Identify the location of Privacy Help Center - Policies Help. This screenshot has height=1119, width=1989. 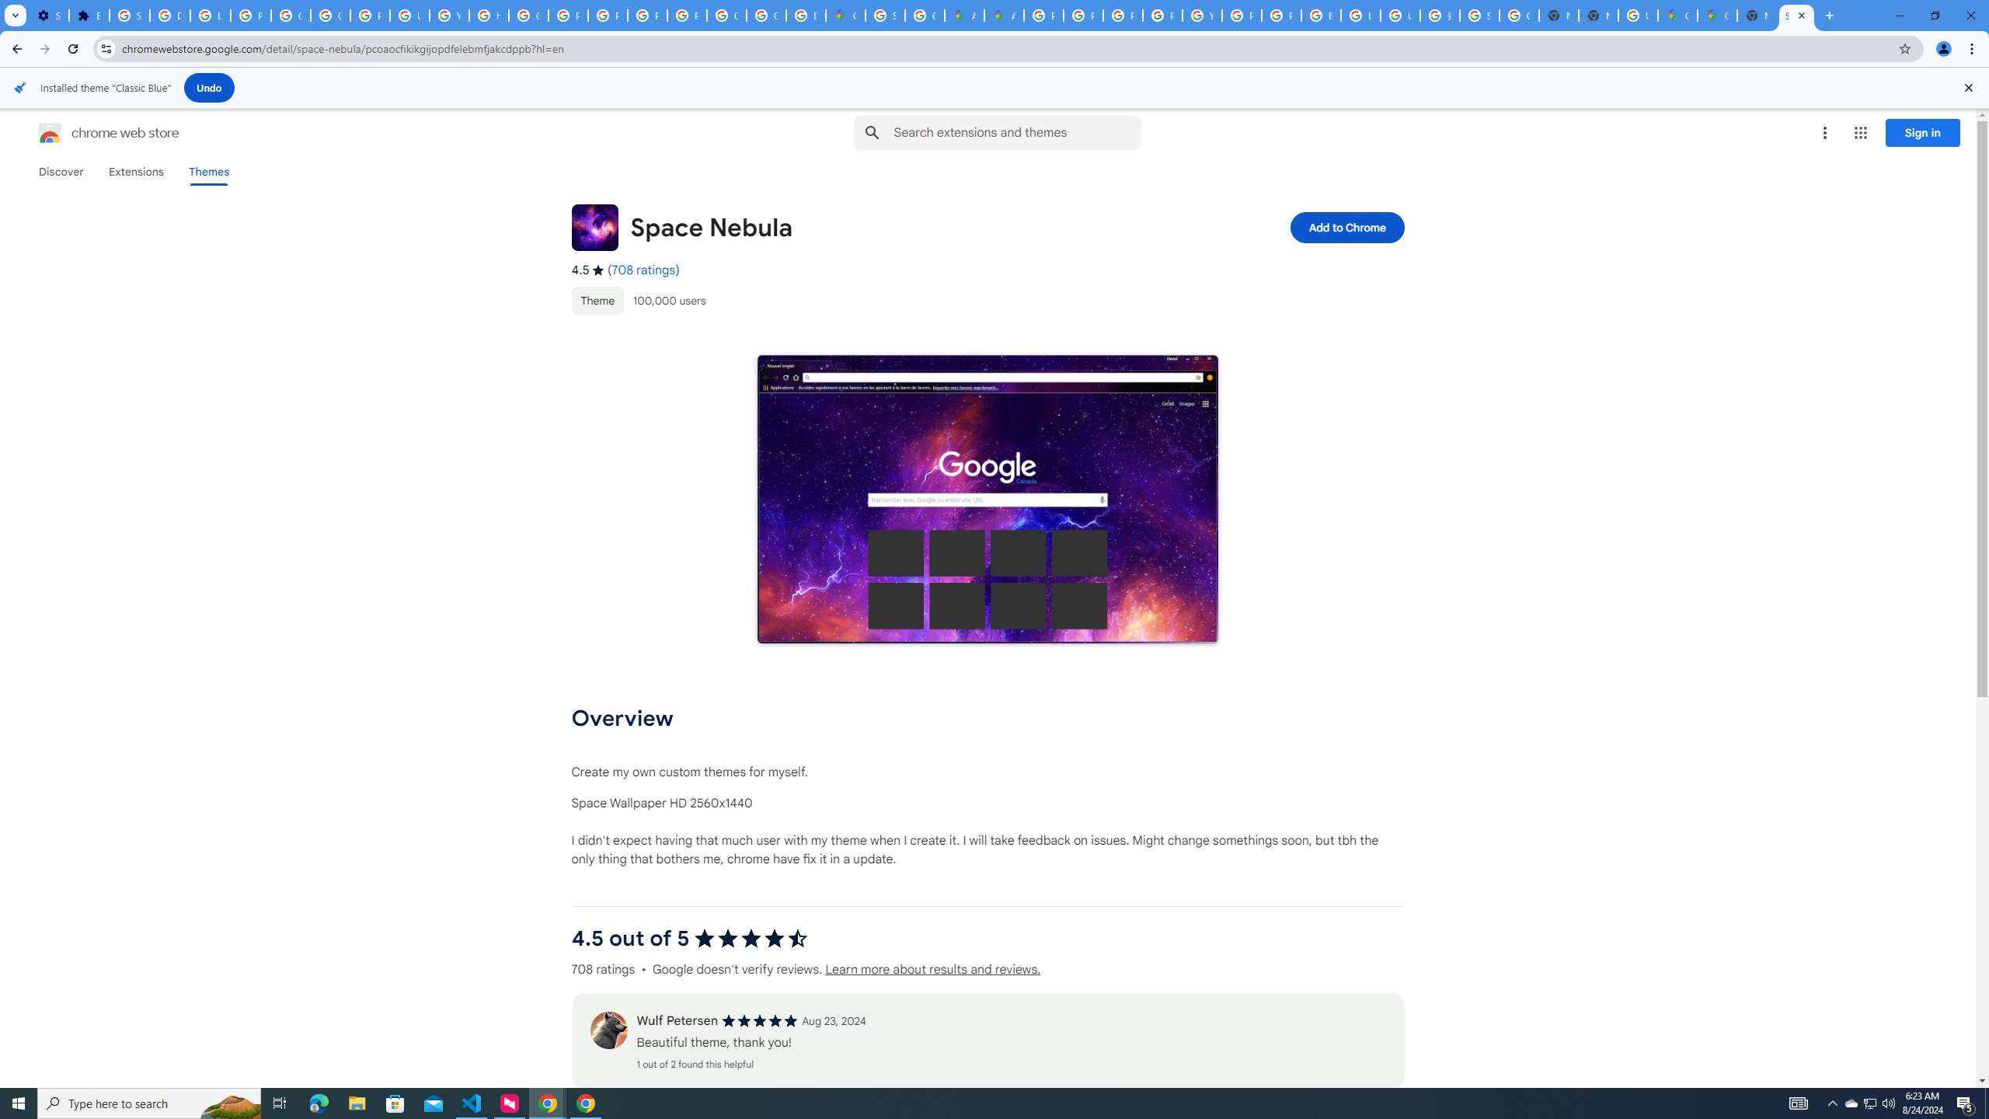
(1122, 16).